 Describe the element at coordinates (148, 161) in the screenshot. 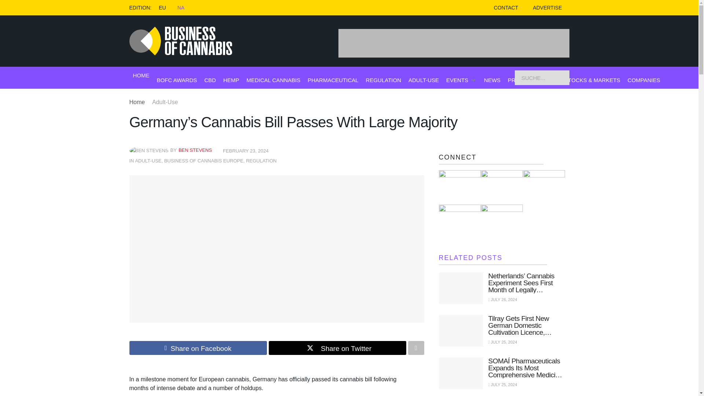

I see `ADULT-USE` at that location.